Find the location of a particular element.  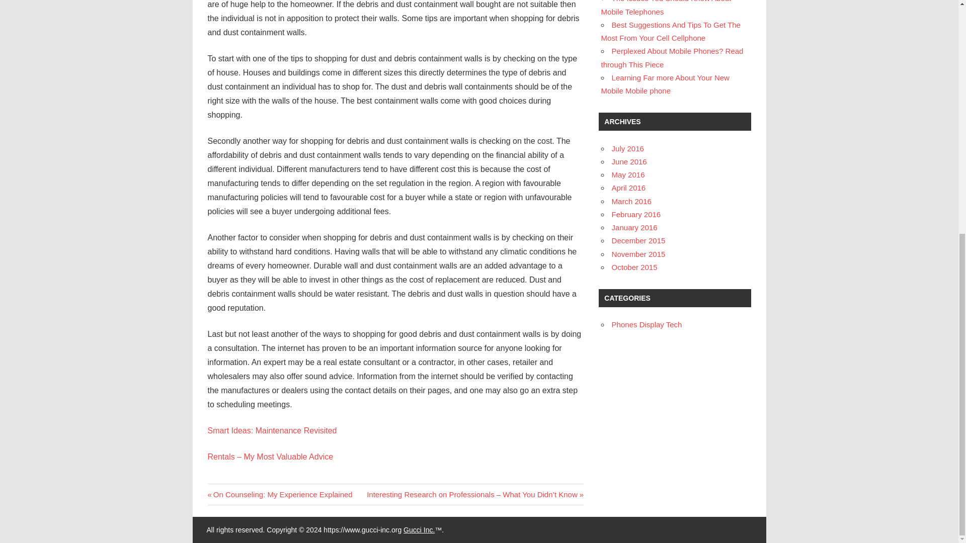

Smart Ideas: Maintenance Revisited is located at coordinates (272, 430).